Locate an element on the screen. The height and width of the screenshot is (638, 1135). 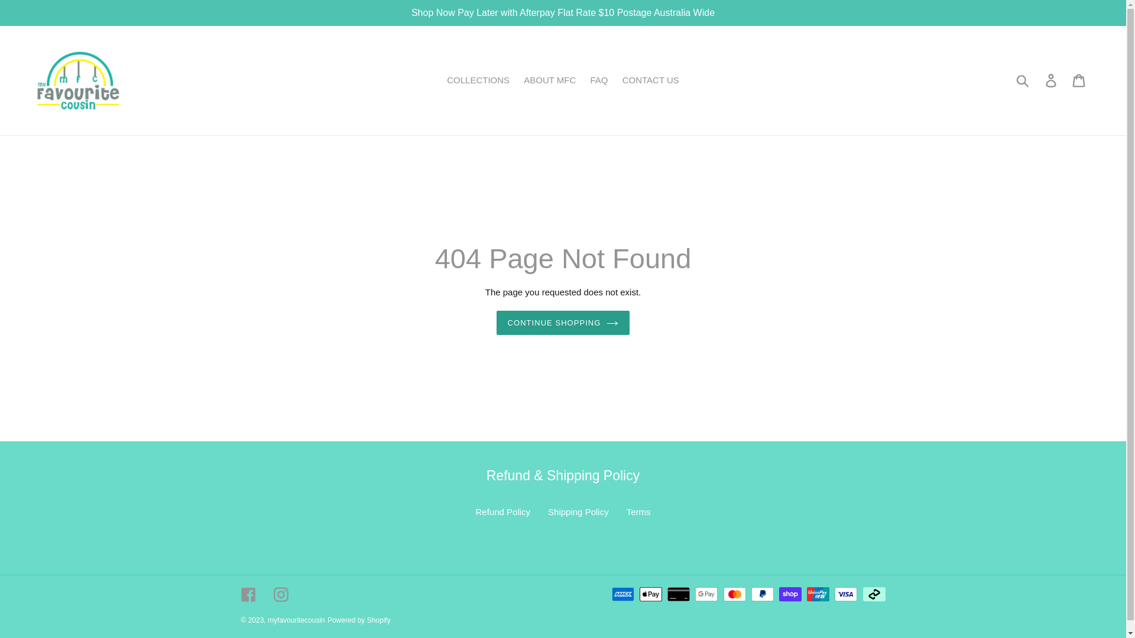
Cart is located at coordinates (1079, 81).